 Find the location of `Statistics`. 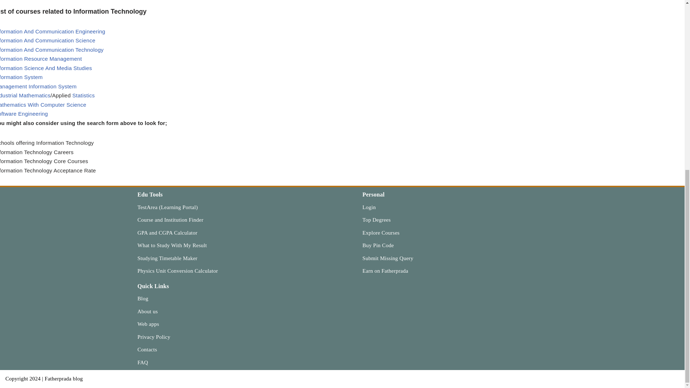

Statistics is located at coordinates (83, 96).